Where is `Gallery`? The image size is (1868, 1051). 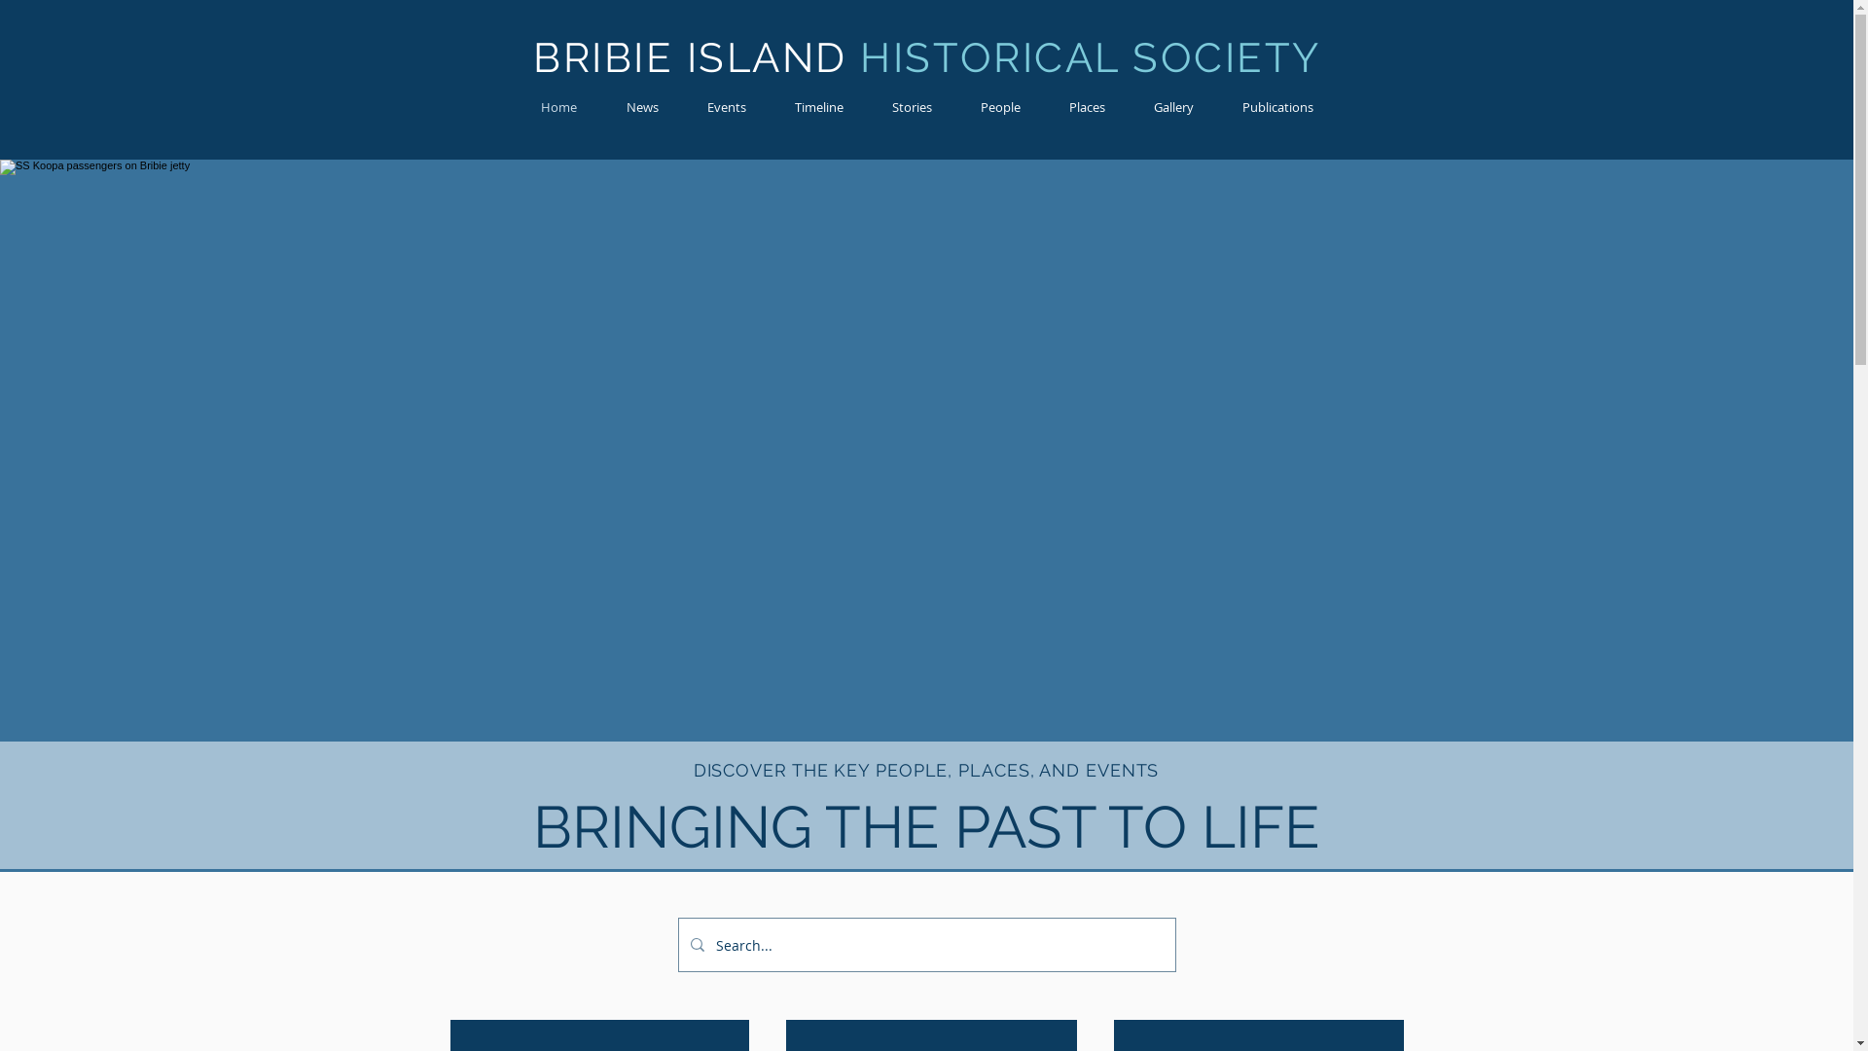 Gallery is located at coordinates (1173, 107).